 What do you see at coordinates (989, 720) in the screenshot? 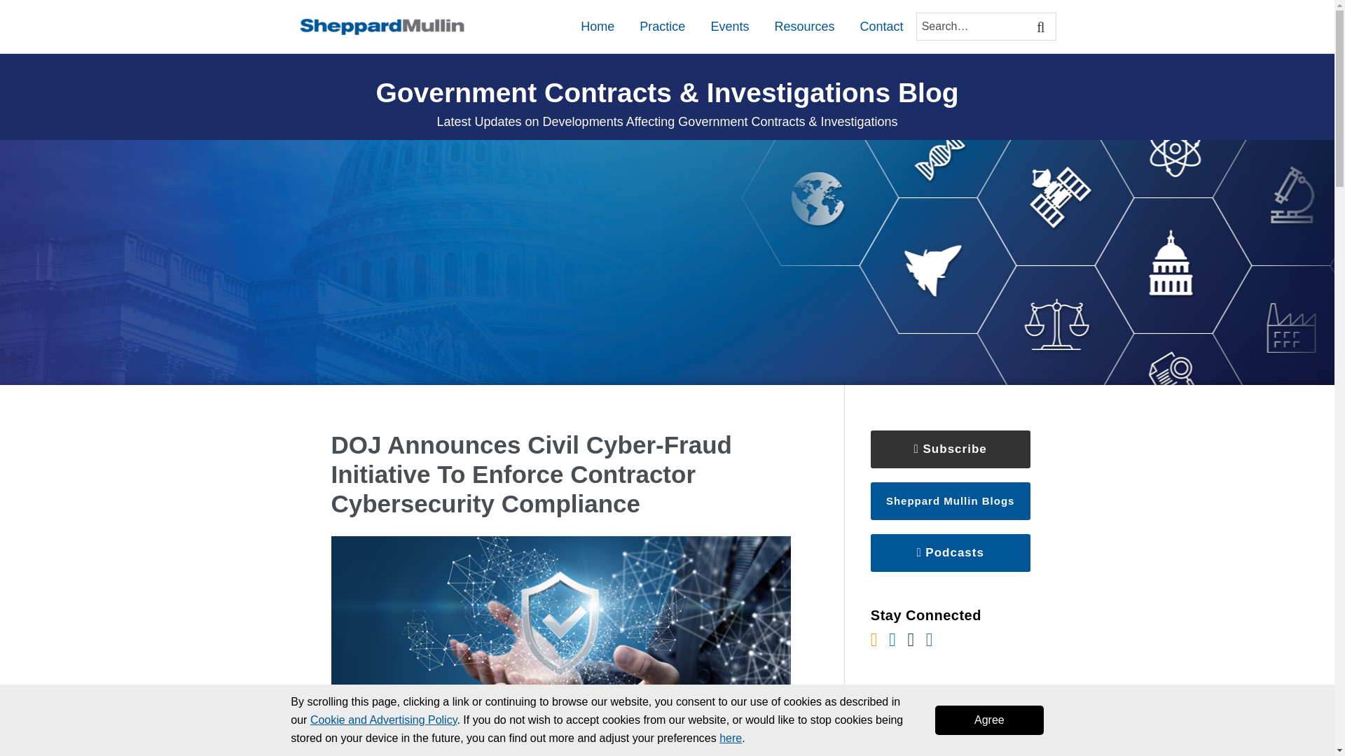
I see `Agree` at bounding box center [989, 720].